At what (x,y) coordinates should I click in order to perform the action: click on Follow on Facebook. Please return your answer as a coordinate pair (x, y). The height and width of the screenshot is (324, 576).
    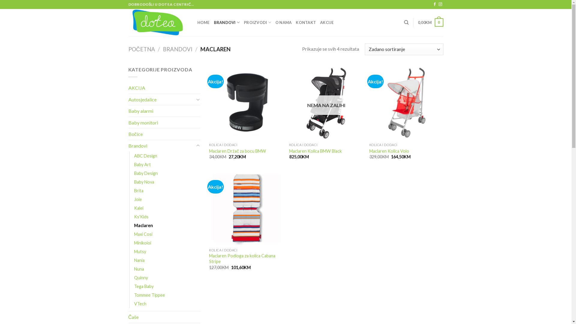
    Looking at the image, I should click on (435, 4).